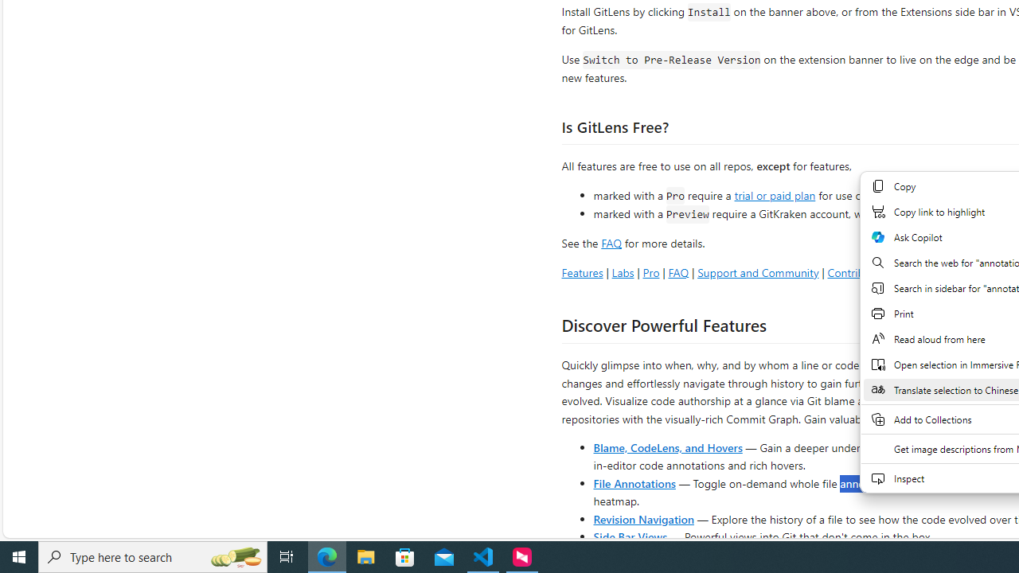 Image resolution: width=1019 pixels, height=573 pixels. I want to click on trial or paid plan, so click(775, 194).